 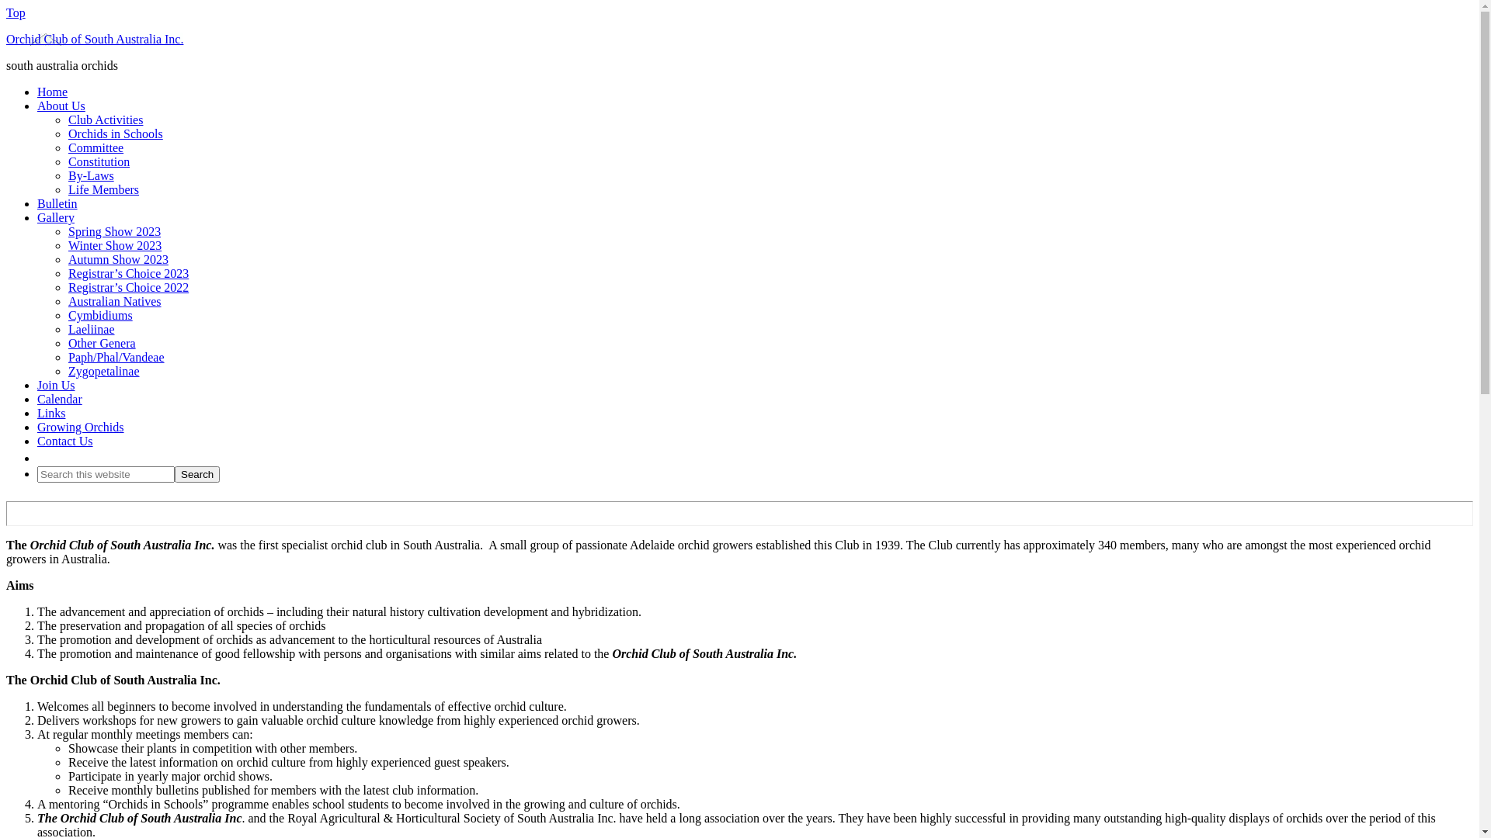 I want to click on Cymbidiums, so click(x=101, y=315).